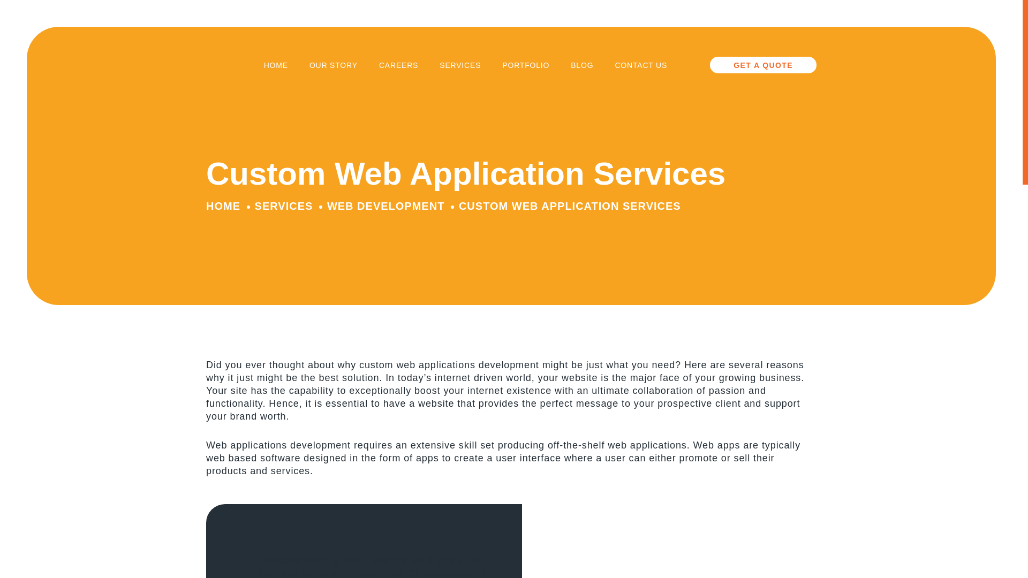  Describe the element at coordinates (333, 66) in the screenshot. I see `OUR STORY` at that location.